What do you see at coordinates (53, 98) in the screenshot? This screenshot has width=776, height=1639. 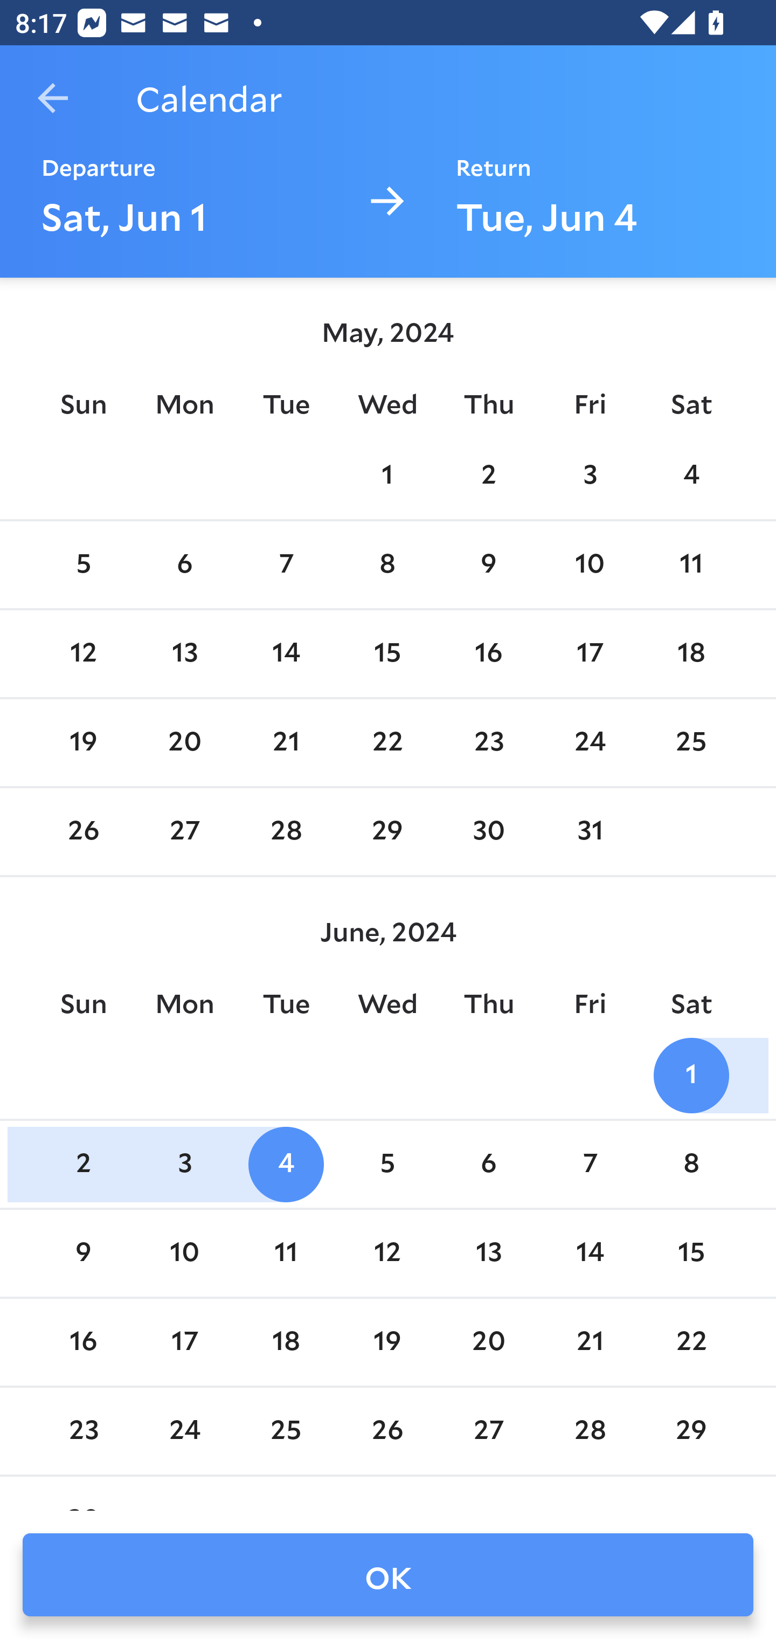 I see `Navigate up` at bounding box center [53, 98].